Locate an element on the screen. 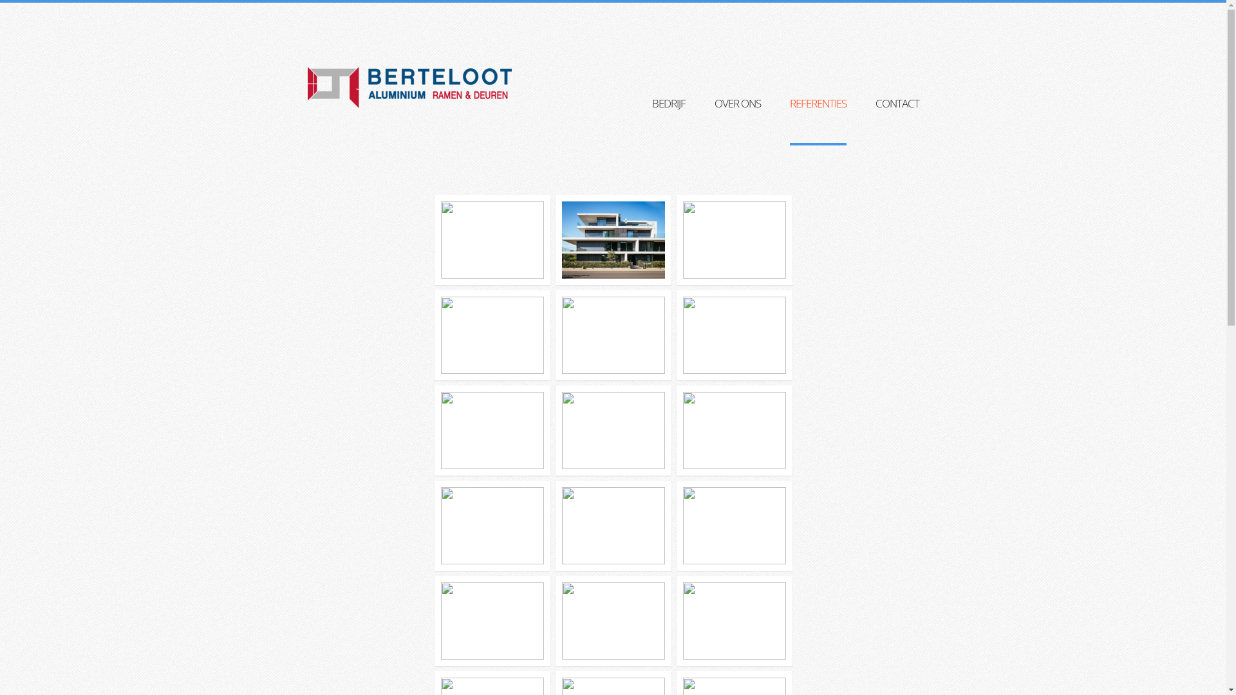  BEDRIJF is located at coordinates (668, 120).